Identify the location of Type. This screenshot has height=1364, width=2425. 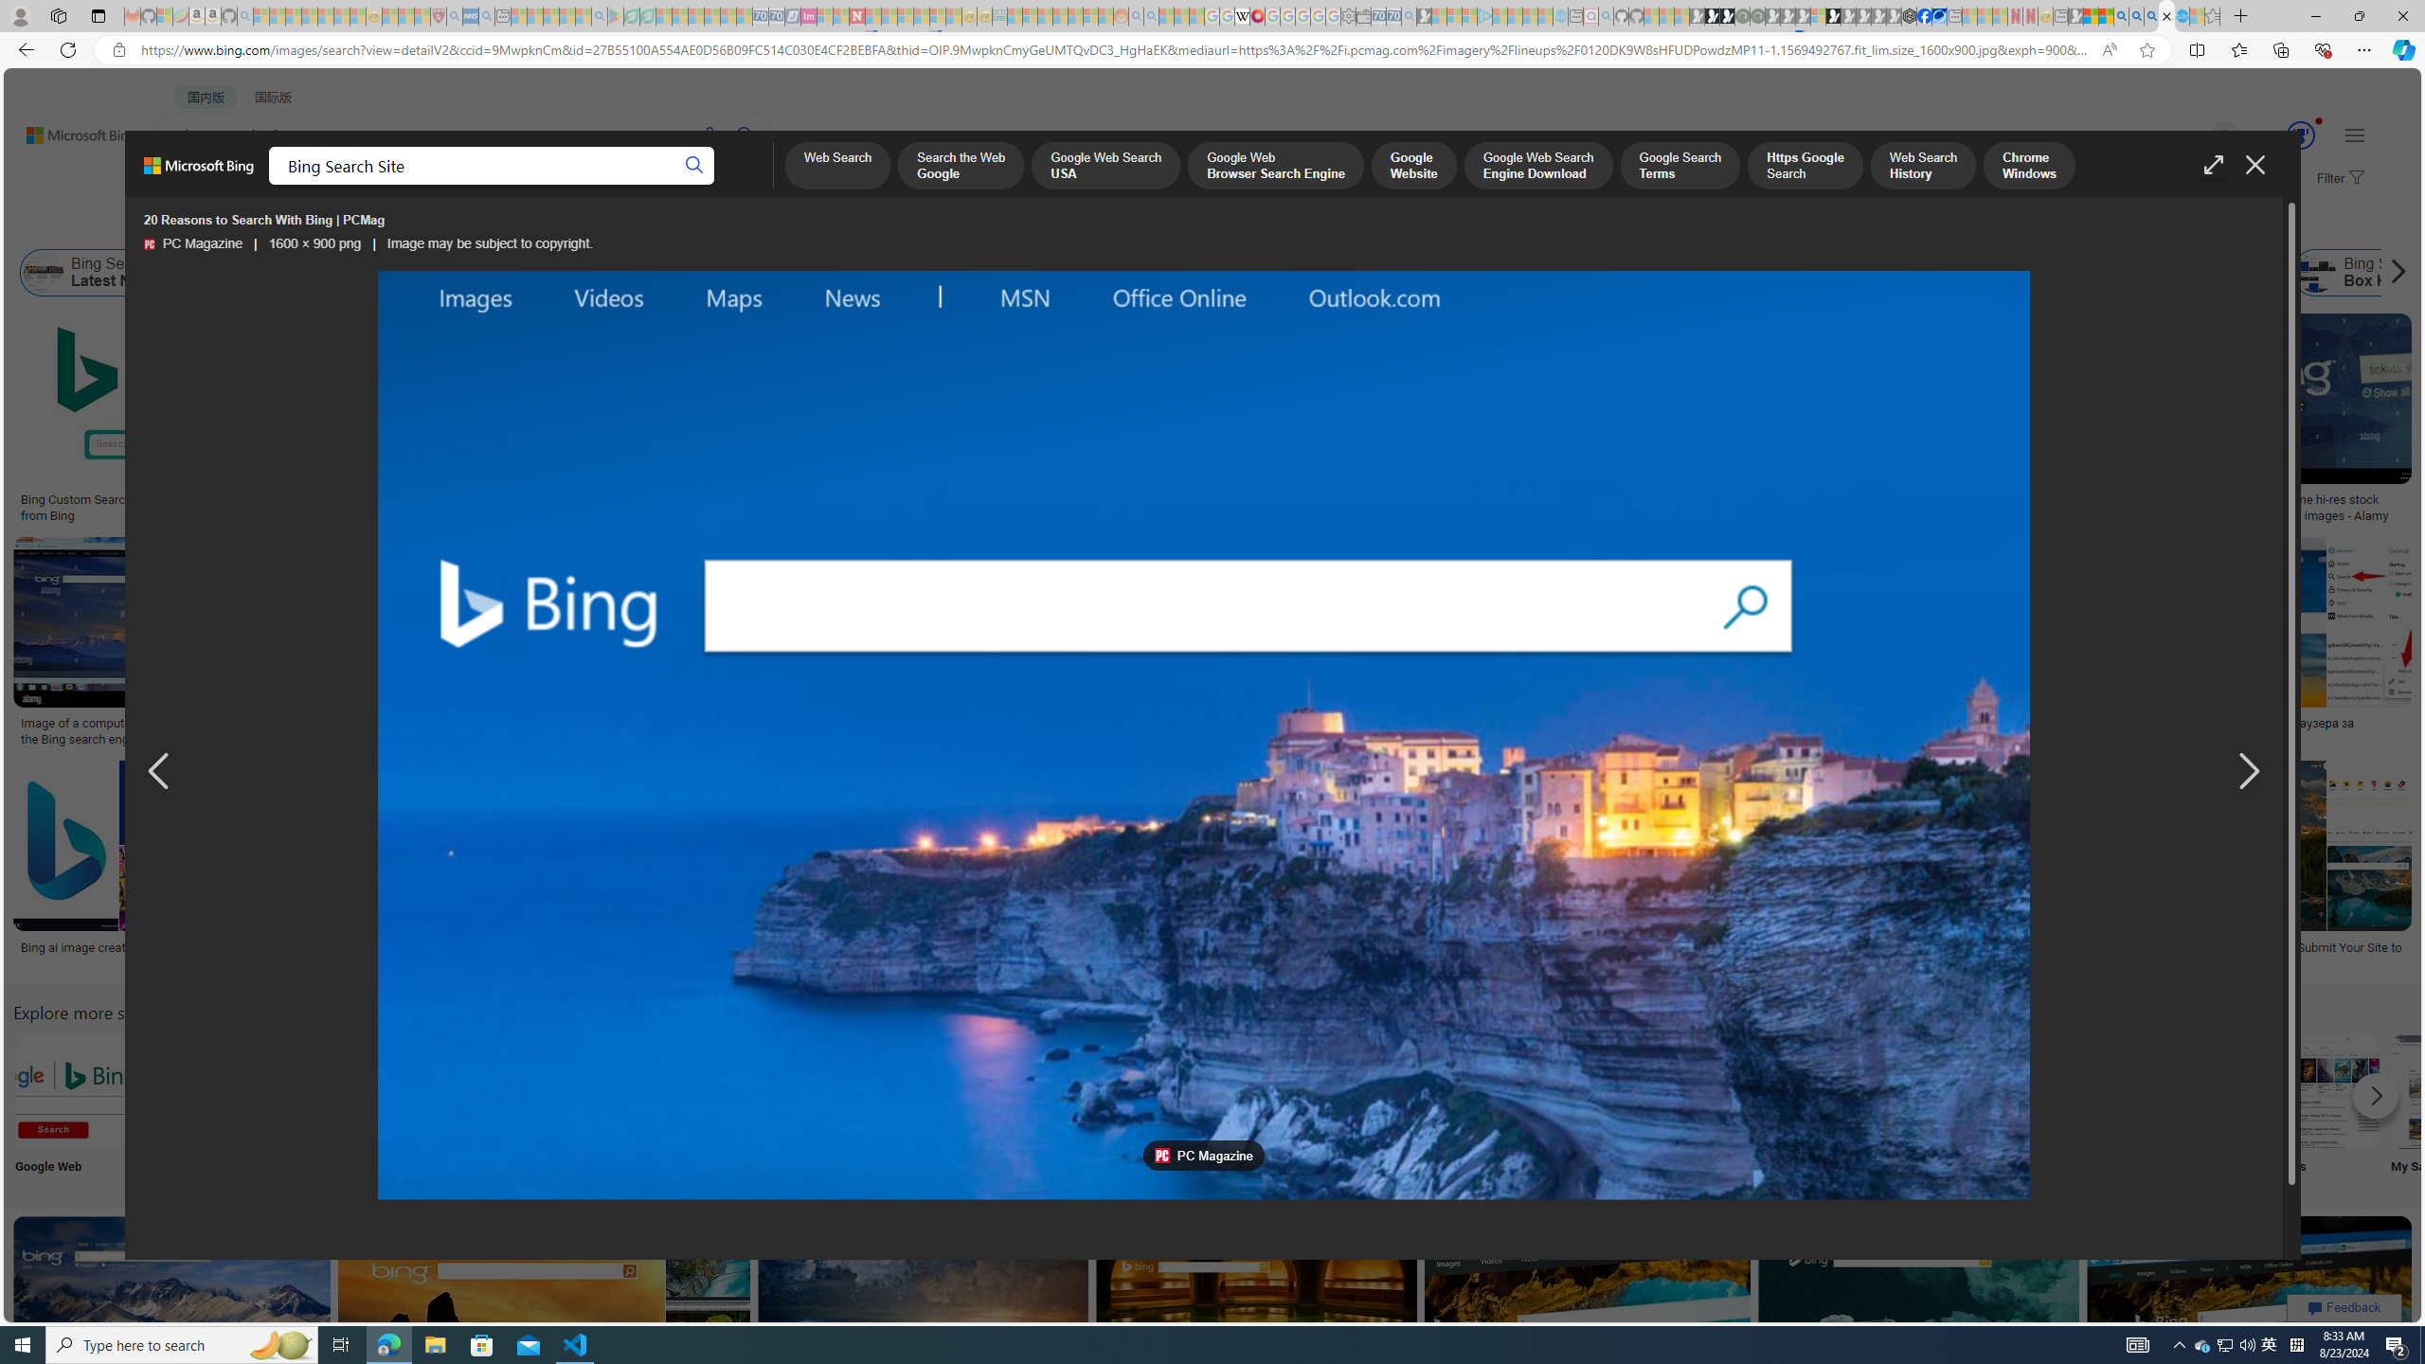
(354, 225).